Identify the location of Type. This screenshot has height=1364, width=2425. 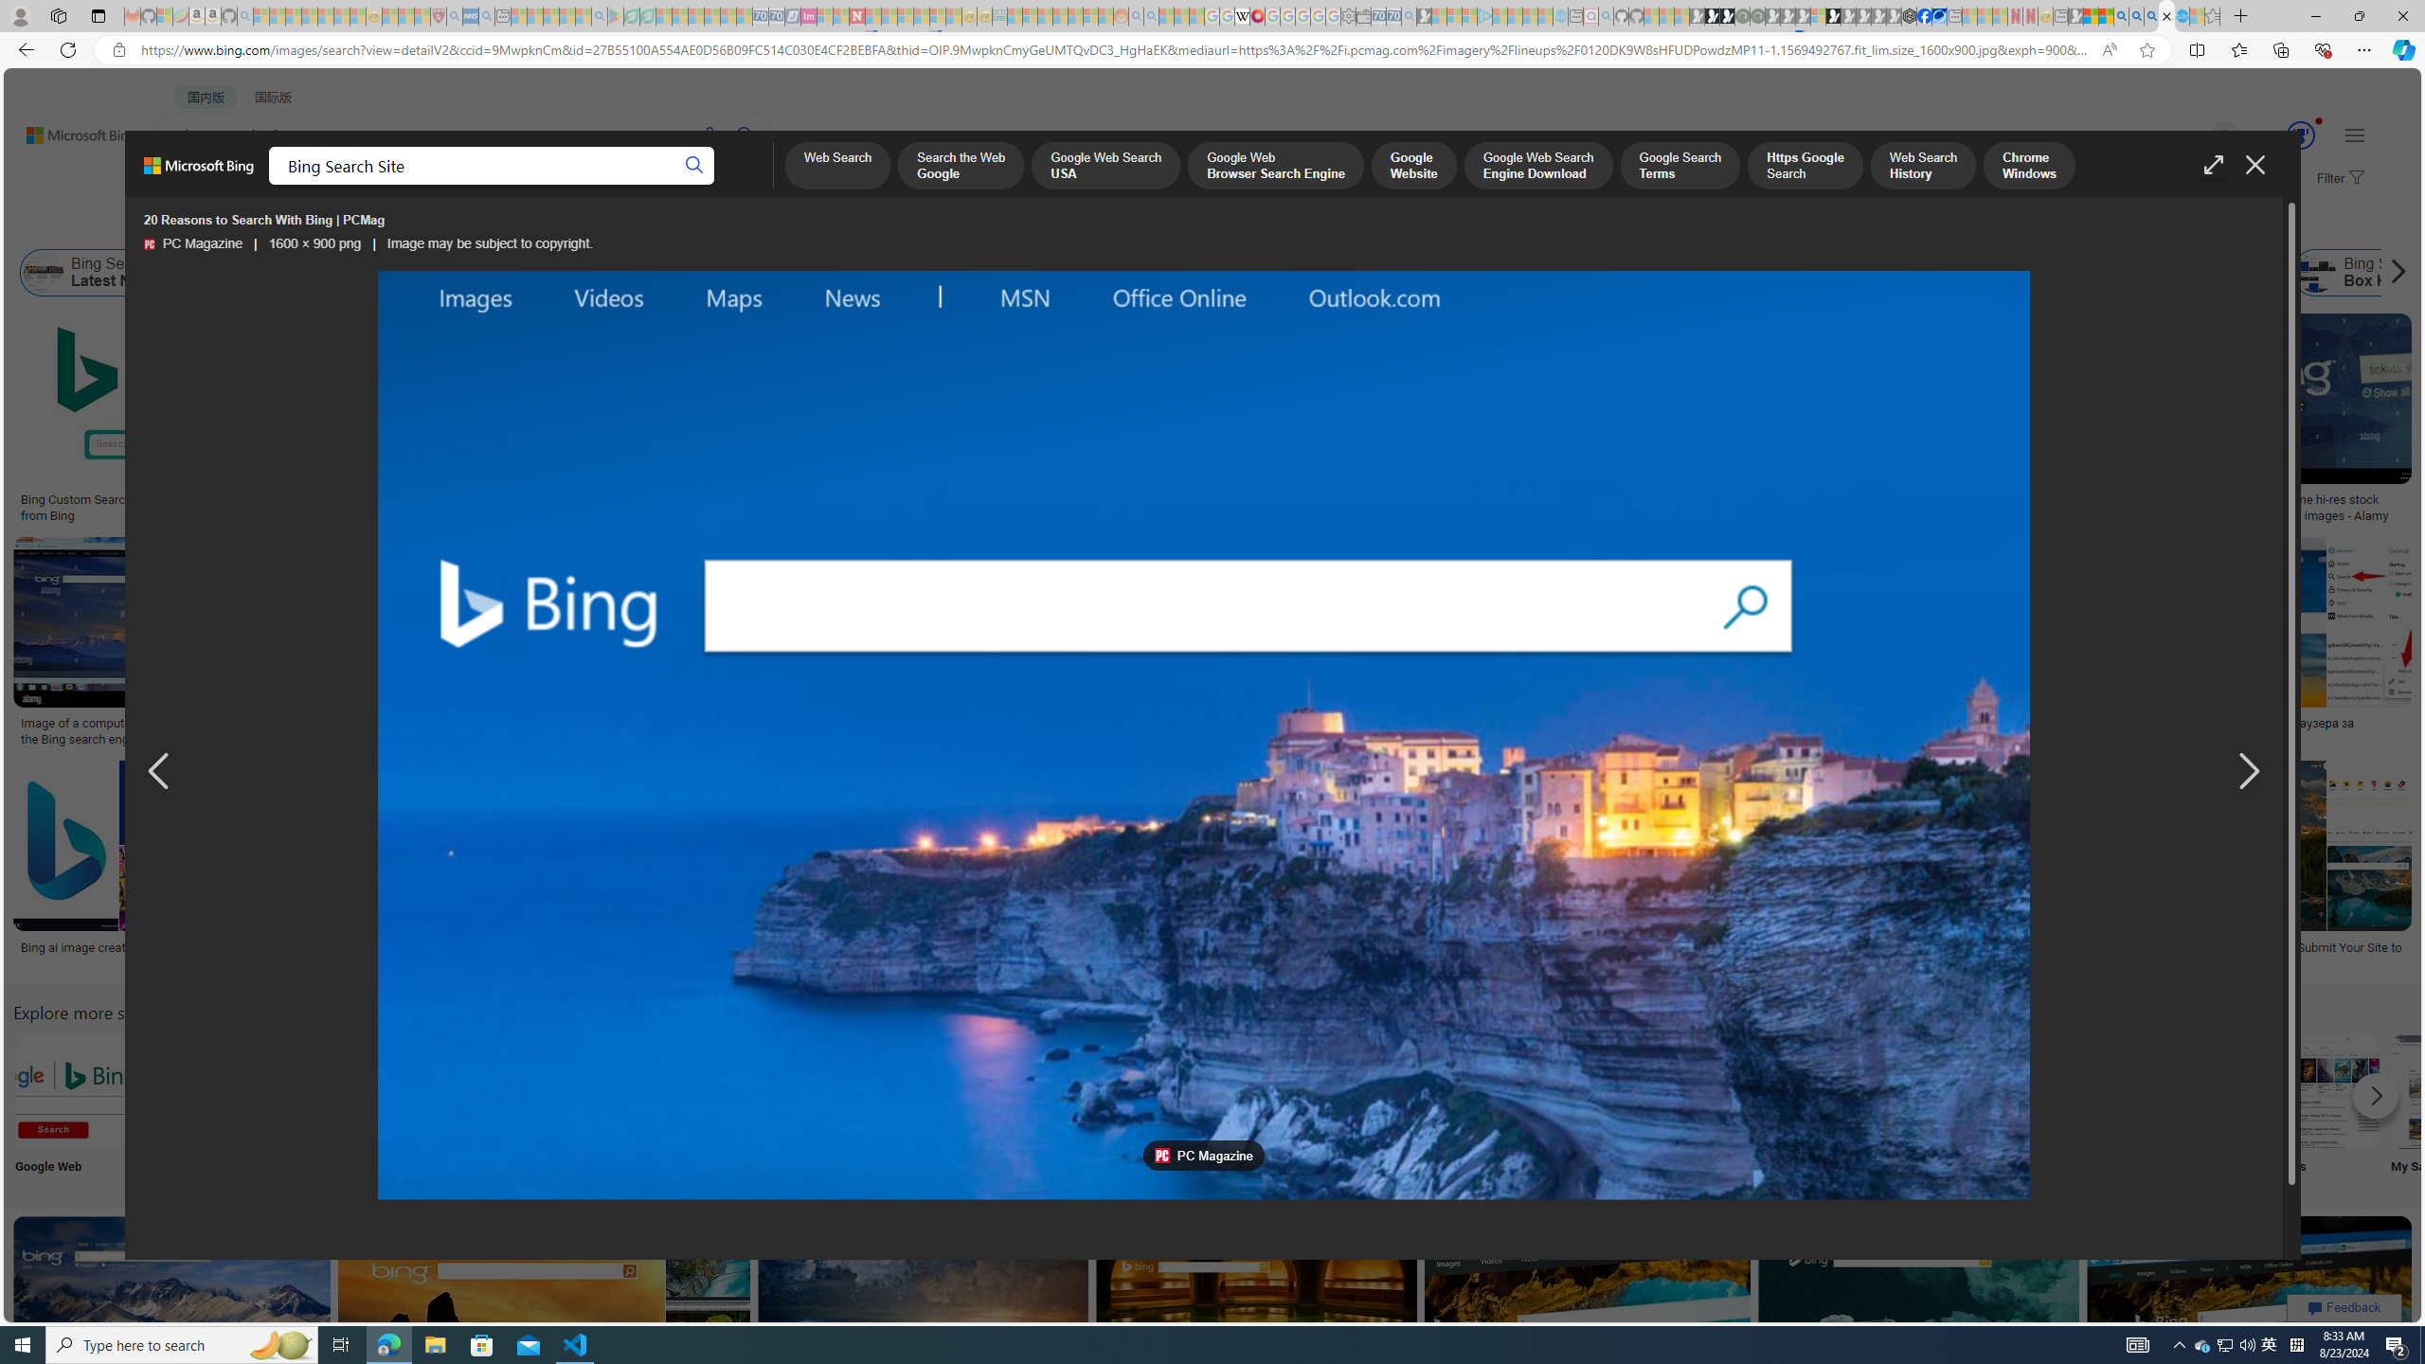
(354, 225).